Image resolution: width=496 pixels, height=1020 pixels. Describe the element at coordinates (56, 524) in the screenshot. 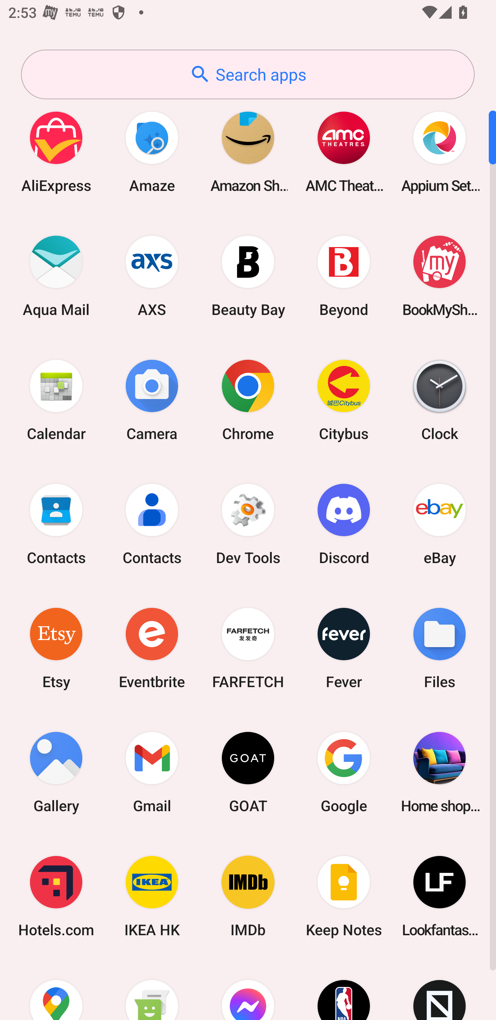

I see `Contacts` at that location.